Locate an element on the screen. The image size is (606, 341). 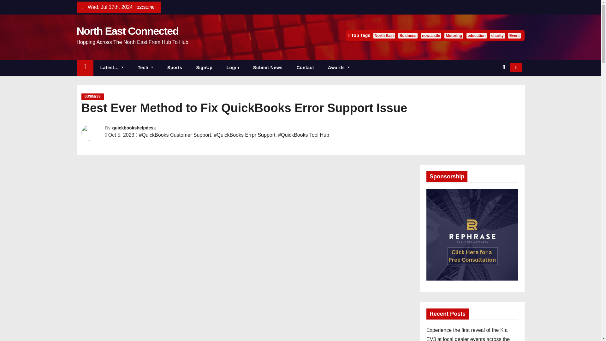
North East is located at coordinates (384, 35).